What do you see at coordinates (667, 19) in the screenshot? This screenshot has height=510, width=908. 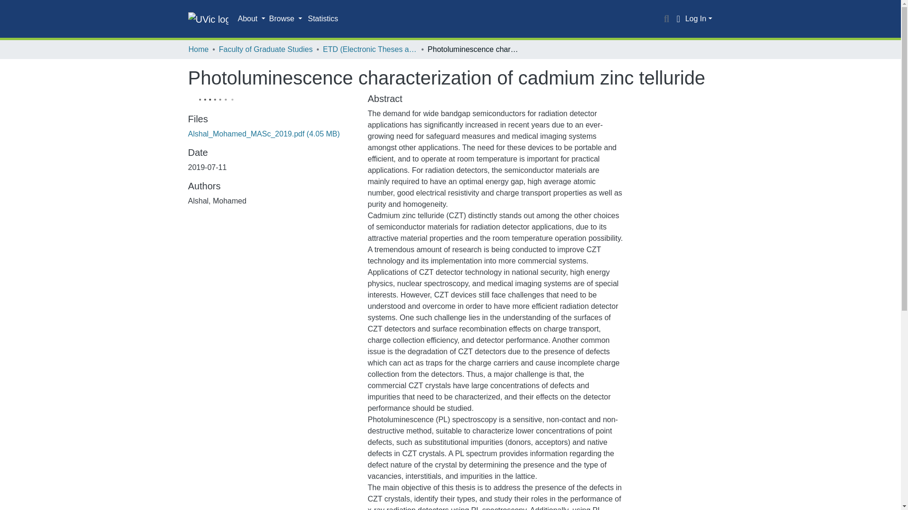 I see `Search` at bounding box center [667, 19].